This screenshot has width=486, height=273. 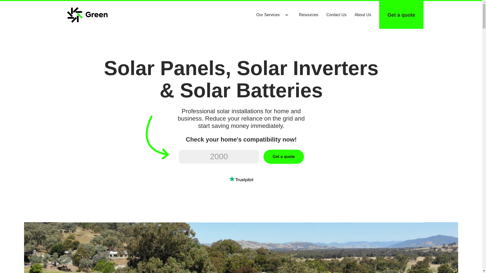 What do you see at coordinates (283, 156) in the screenshot?
I see `Get a quote` at bounding box center [283, 156].